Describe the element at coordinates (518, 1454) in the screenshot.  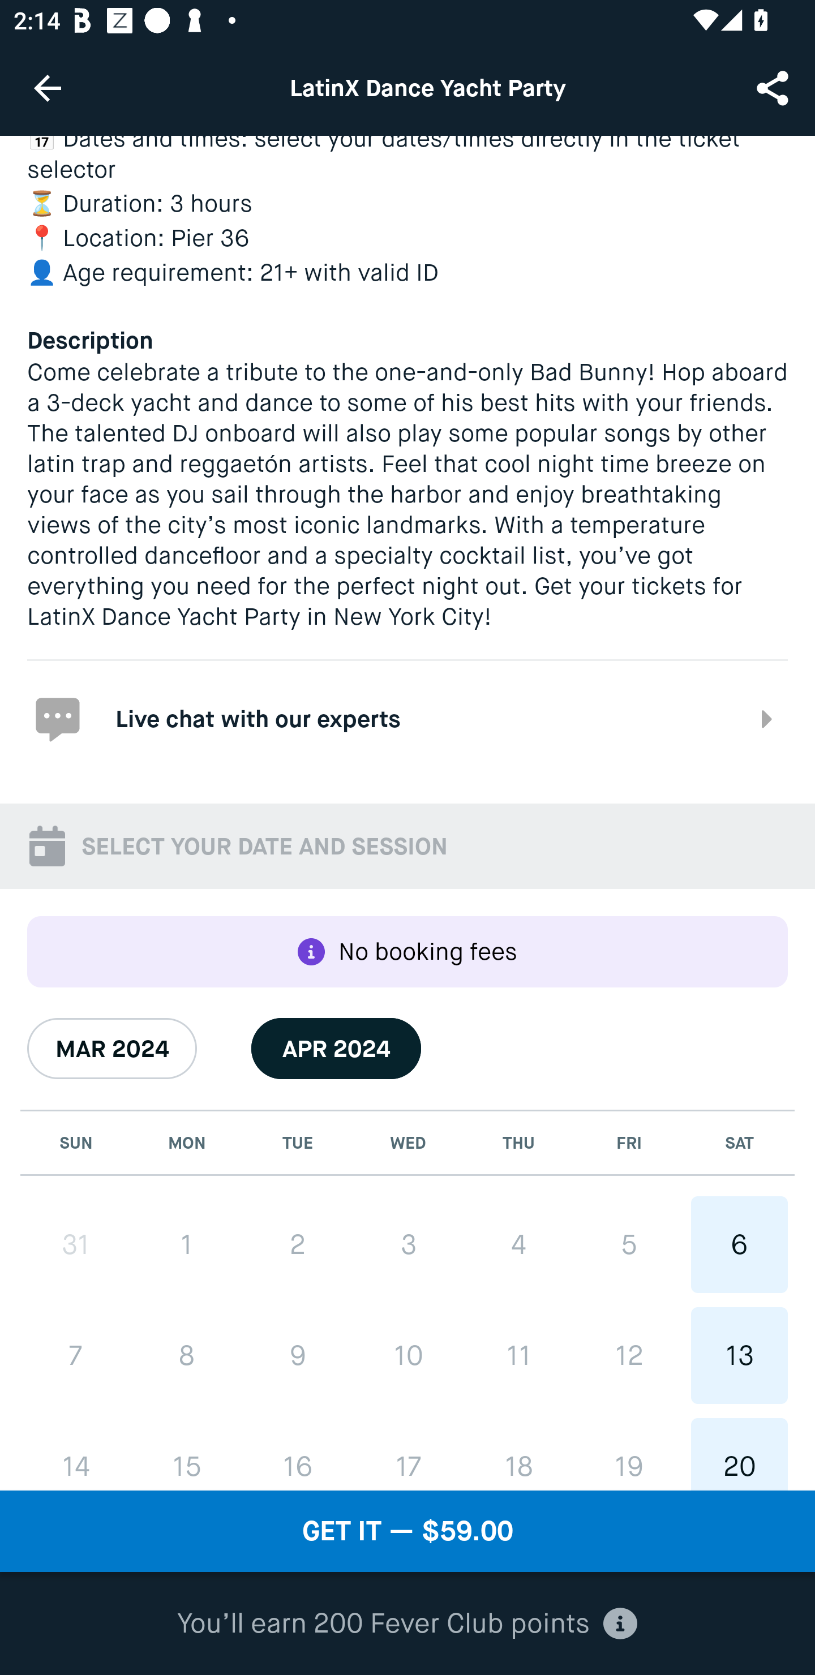
I see `18` at that location.